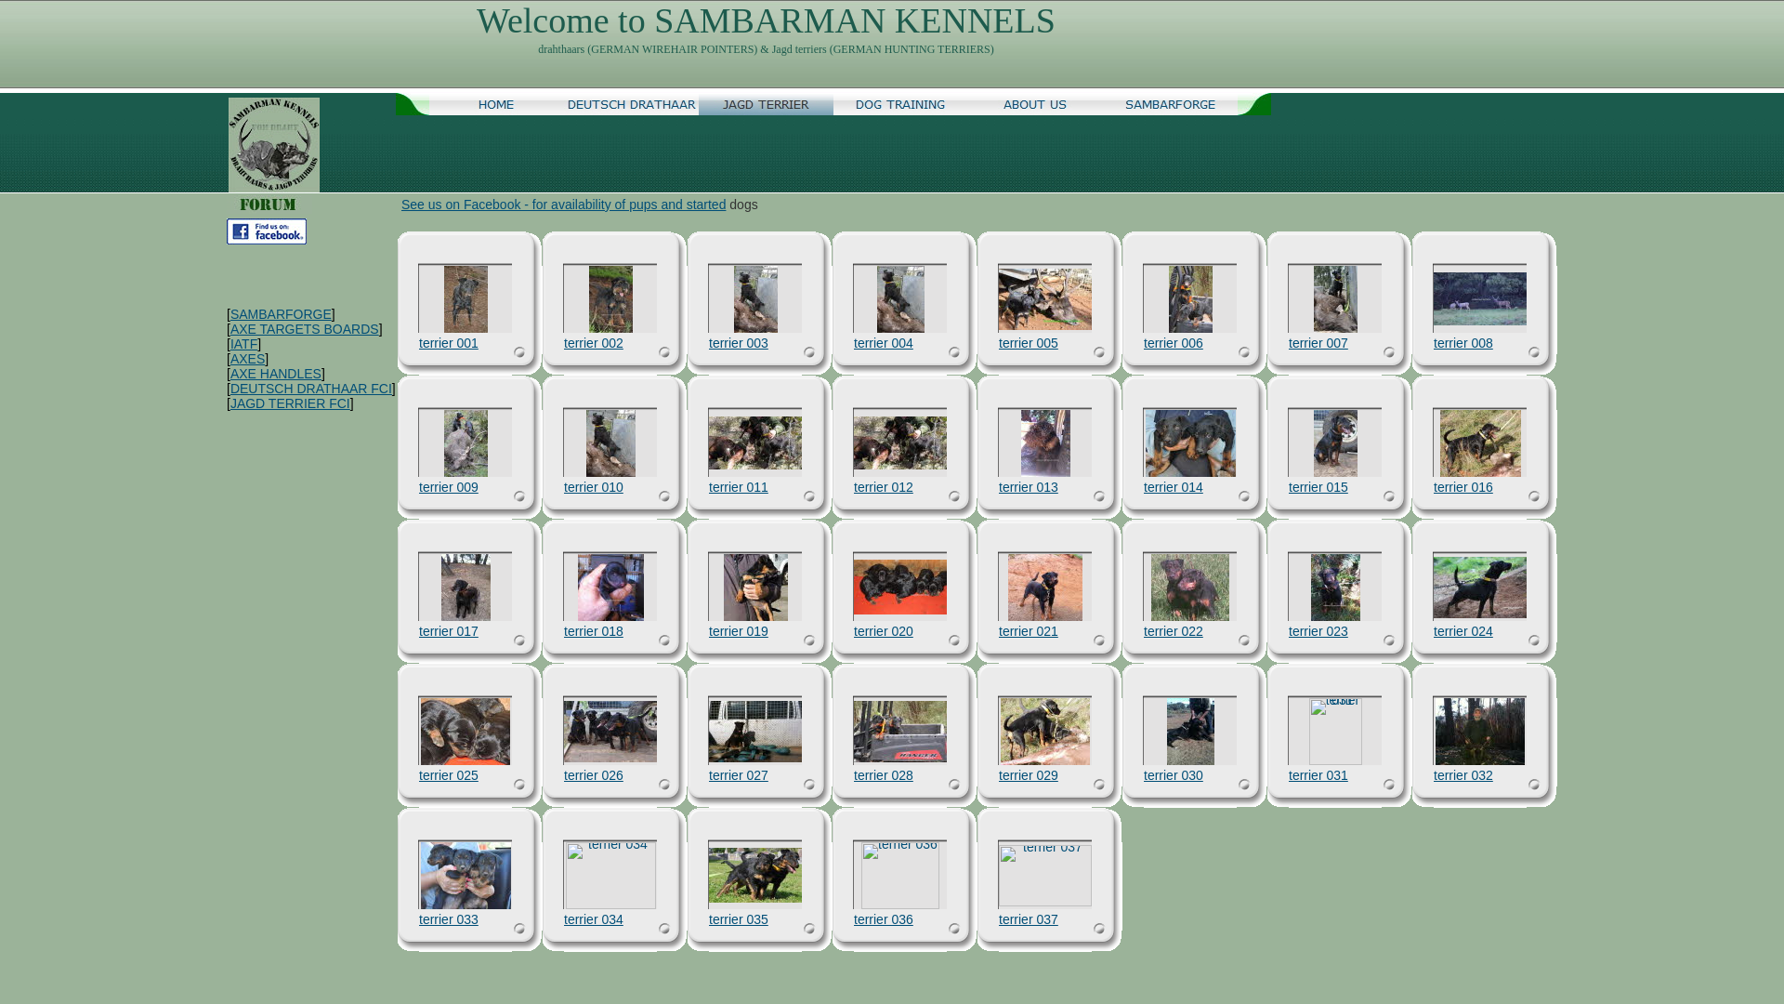 The width and height of the screenshot is (1784, 1004). What do you see at coordinates (610, 443) in the screenshot?
I see `terrier 010` at bounding box center [610, 443].